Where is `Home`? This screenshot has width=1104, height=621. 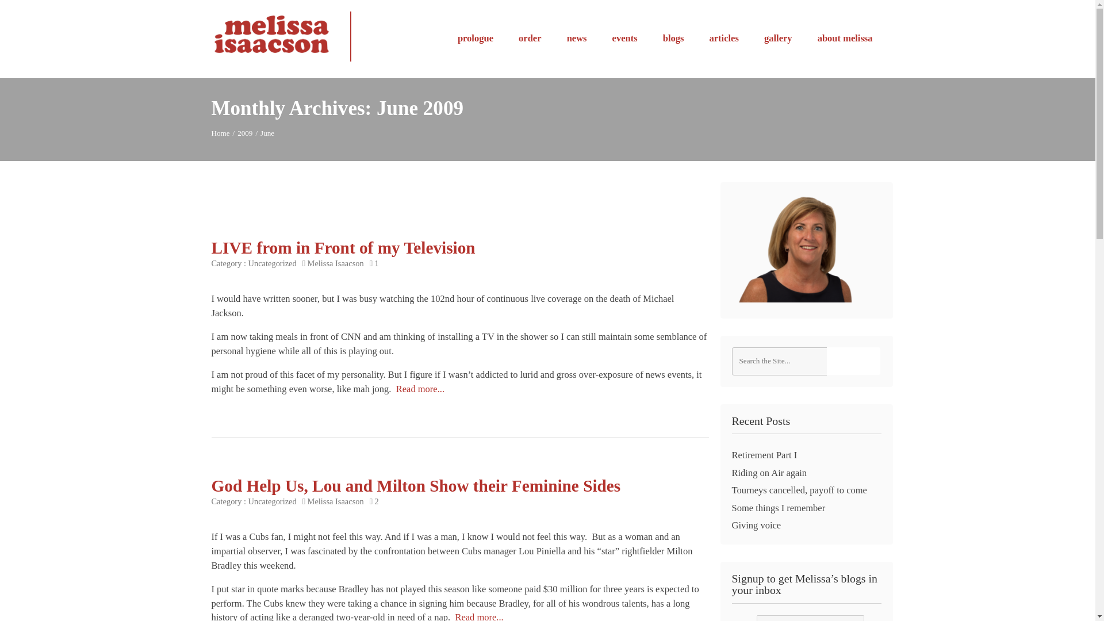 Home is located at coordinates (221, 132).